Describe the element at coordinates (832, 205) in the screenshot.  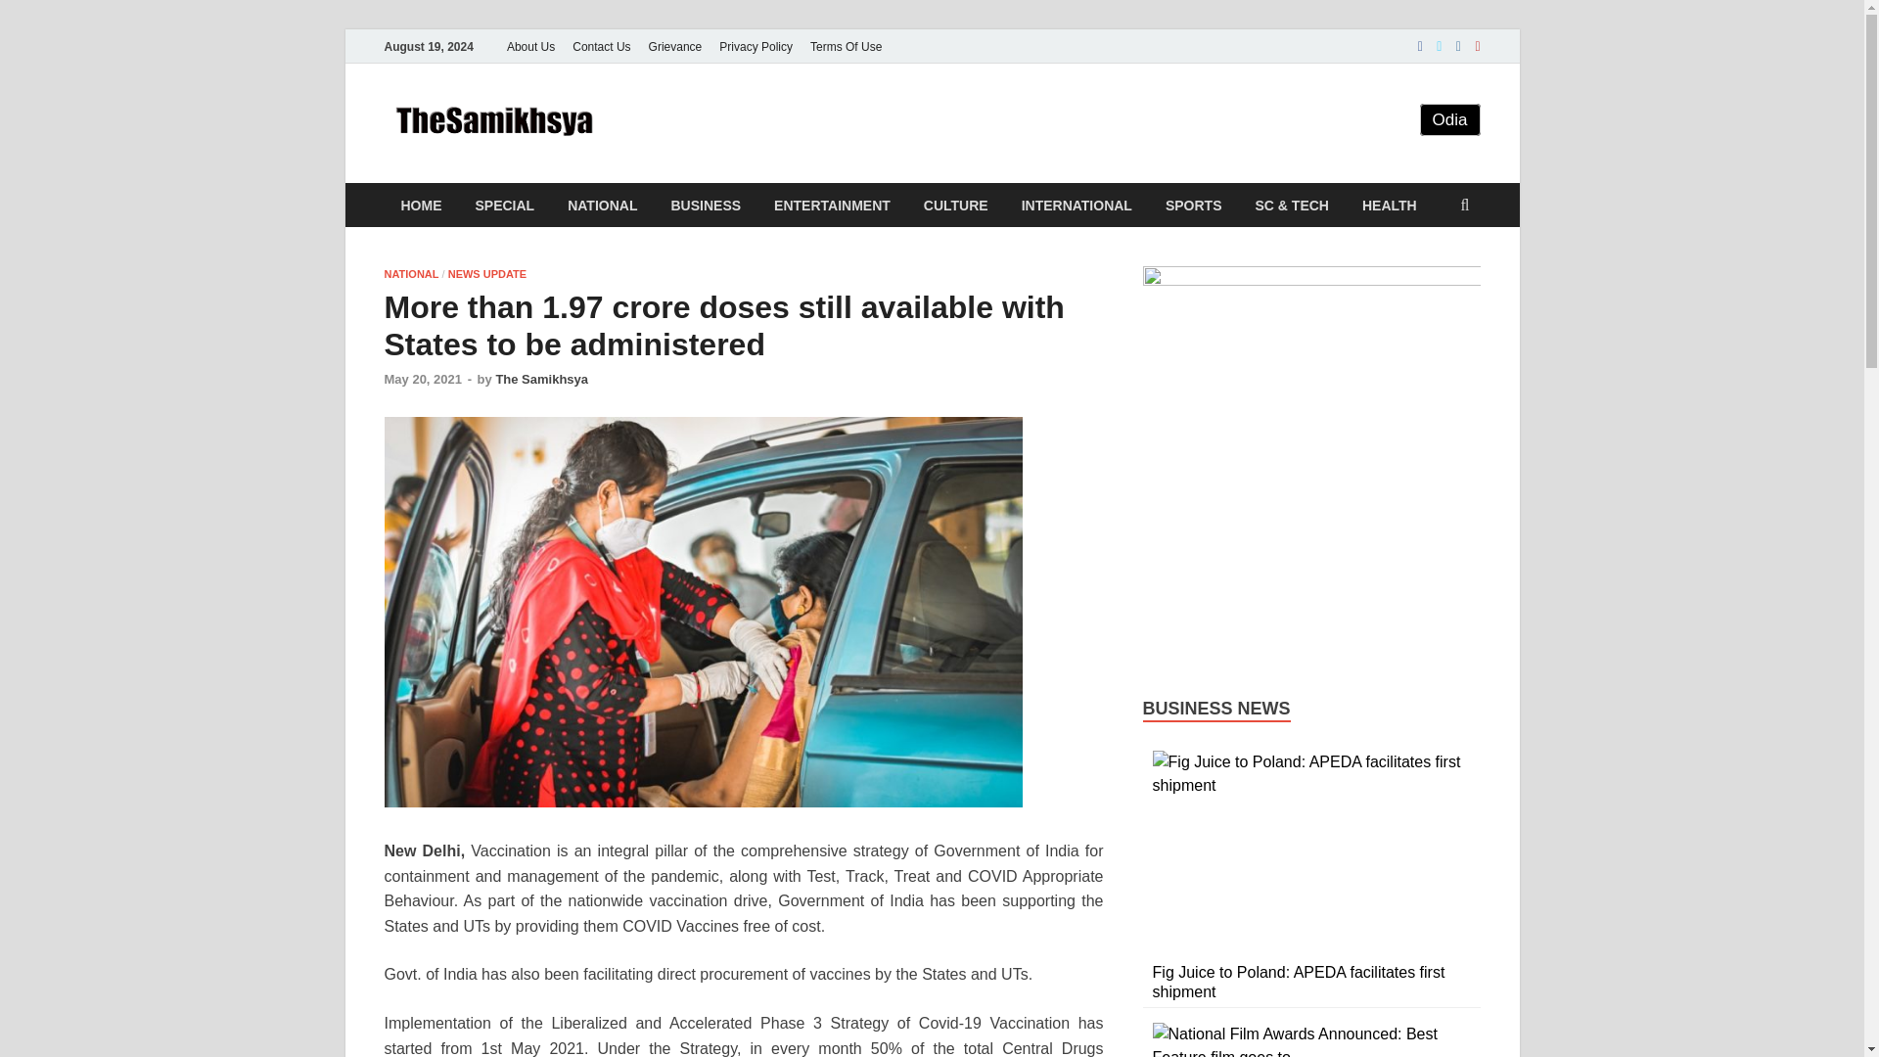
I see `ENTERTAINMENT` at that location.